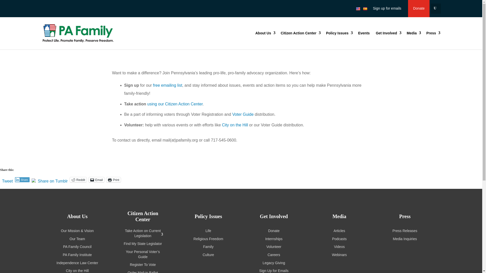 This screenshot has width=486, height=273. What do you see at coordinates (365, 9) in the screenshot?
I see `Spanish` at bounding box center [365, 9].